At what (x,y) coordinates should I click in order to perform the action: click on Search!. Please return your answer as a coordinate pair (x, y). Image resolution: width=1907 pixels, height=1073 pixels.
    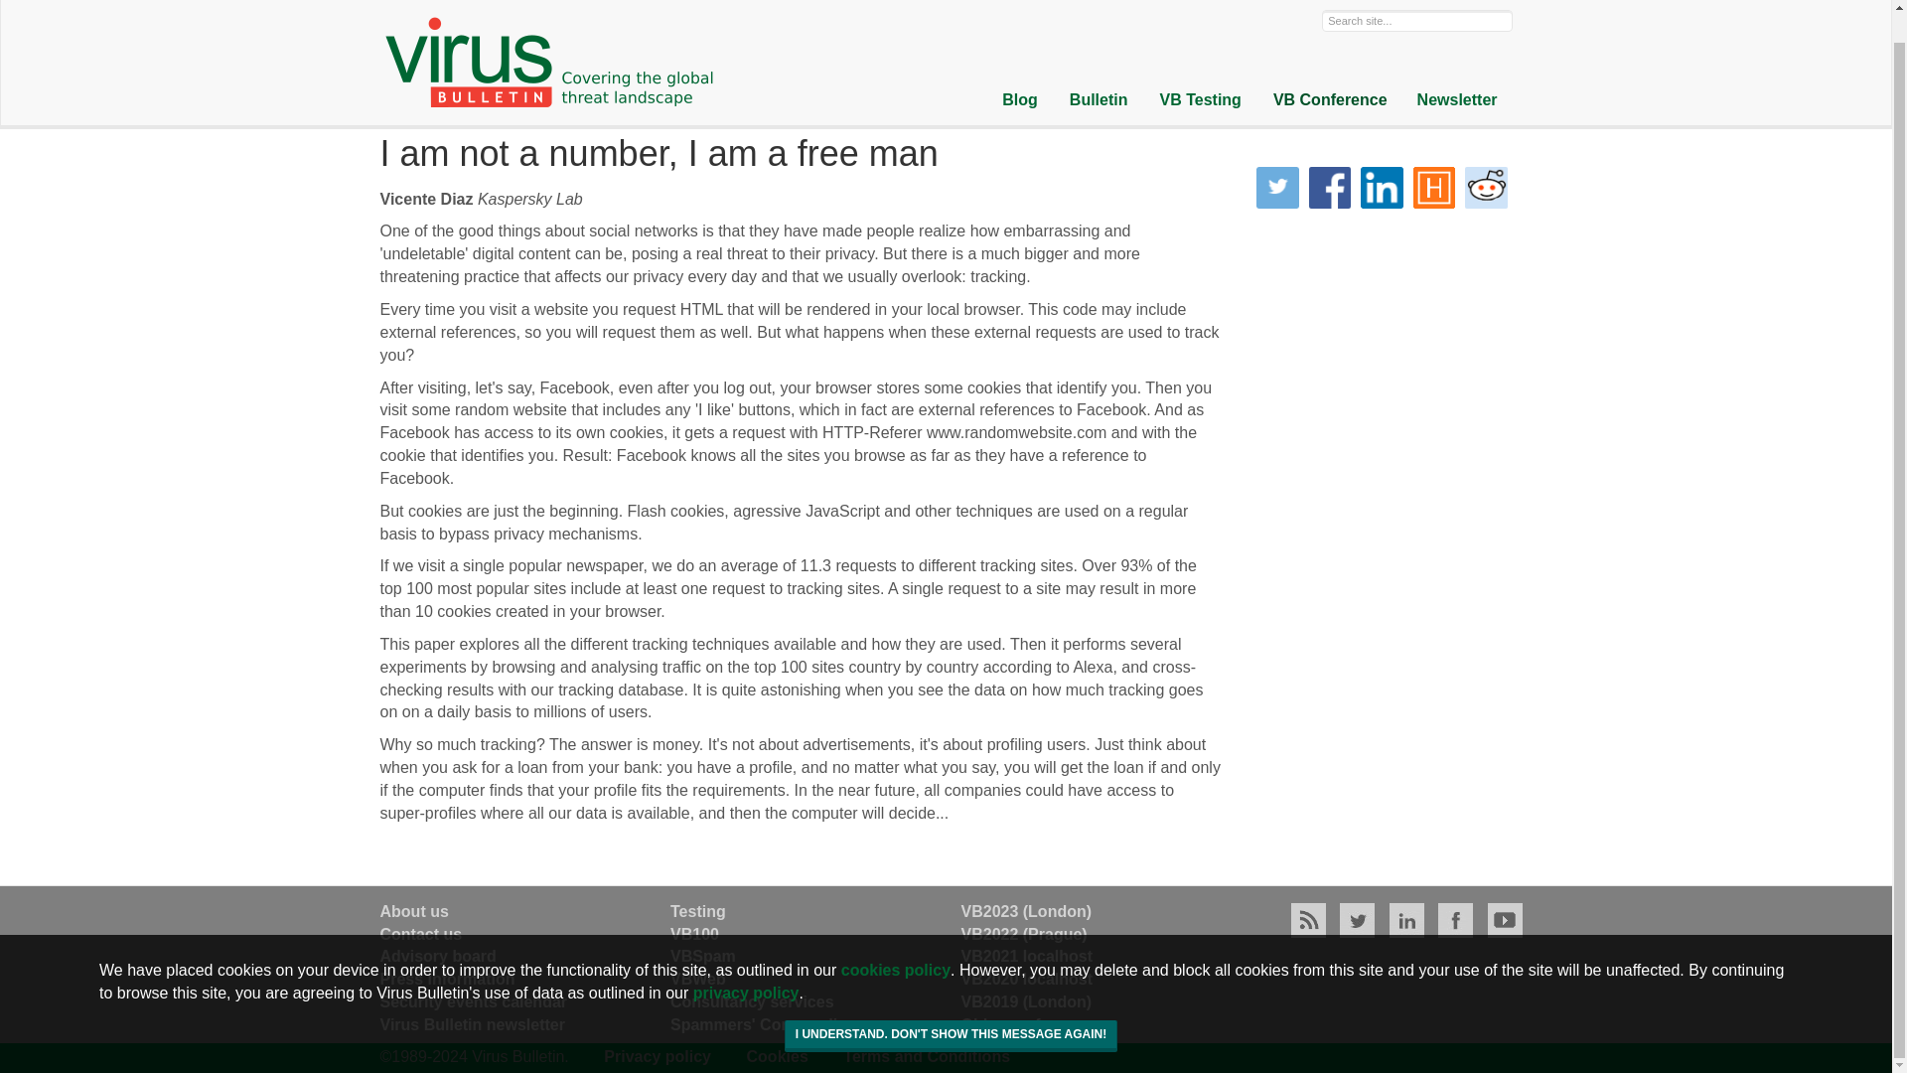
    Looking at the image, I should click on (40, 2).